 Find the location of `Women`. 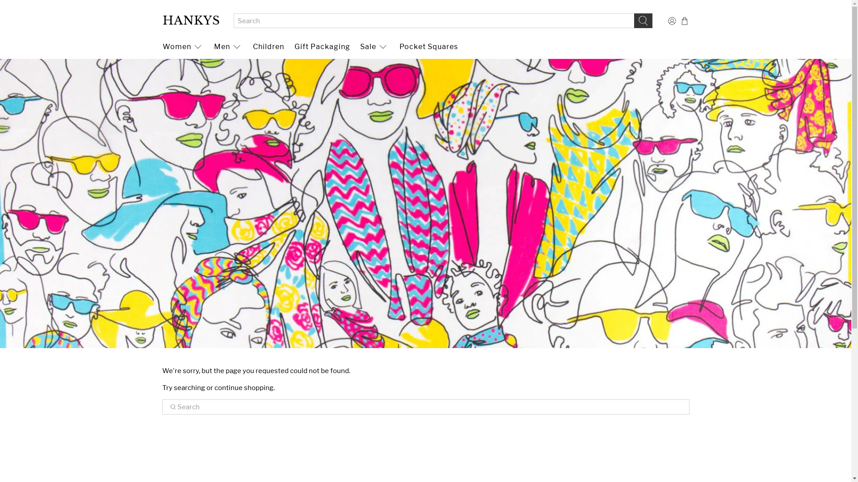

Women is located at coordinates (183, 46).